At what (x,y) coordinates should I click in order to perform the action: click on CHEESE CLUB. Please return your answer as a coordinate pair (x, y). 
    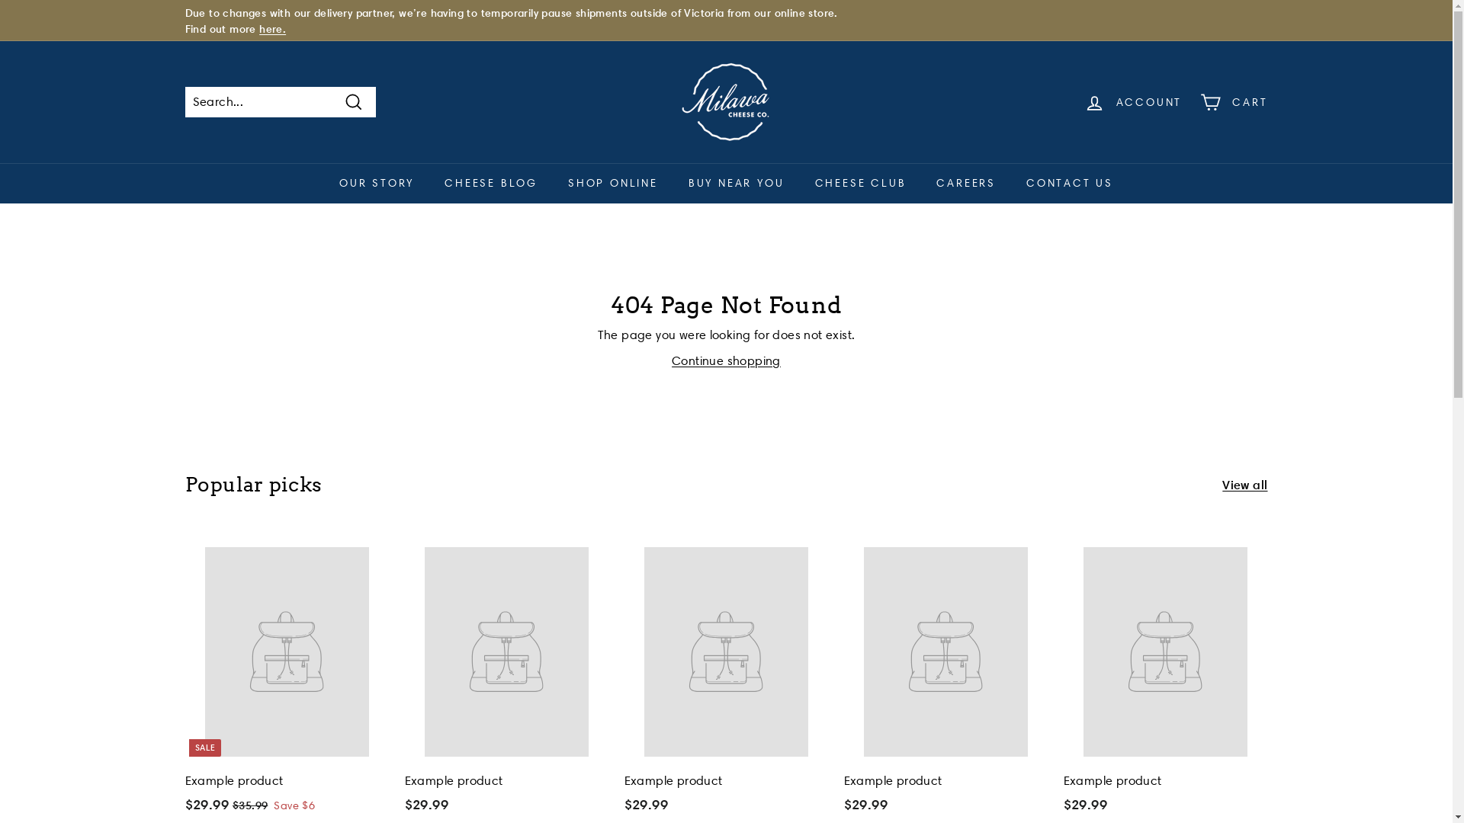
    Looking at the image, I should click on (860, 183).